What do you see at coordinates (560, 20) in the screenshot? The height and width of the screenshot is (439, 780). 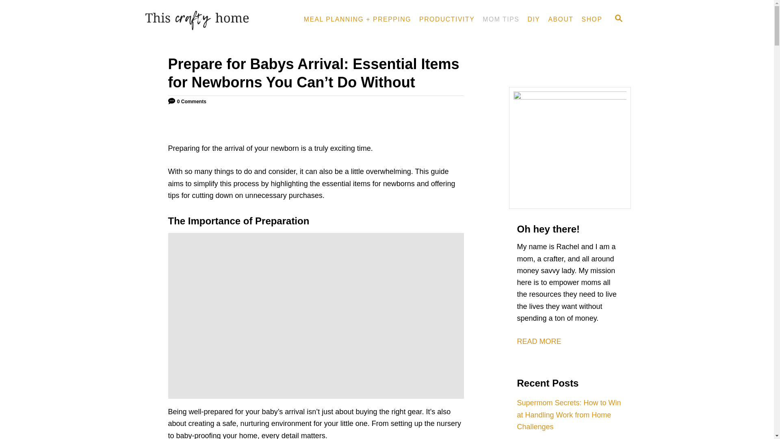 I see `ABOUT` at bounding box center [560, 20].